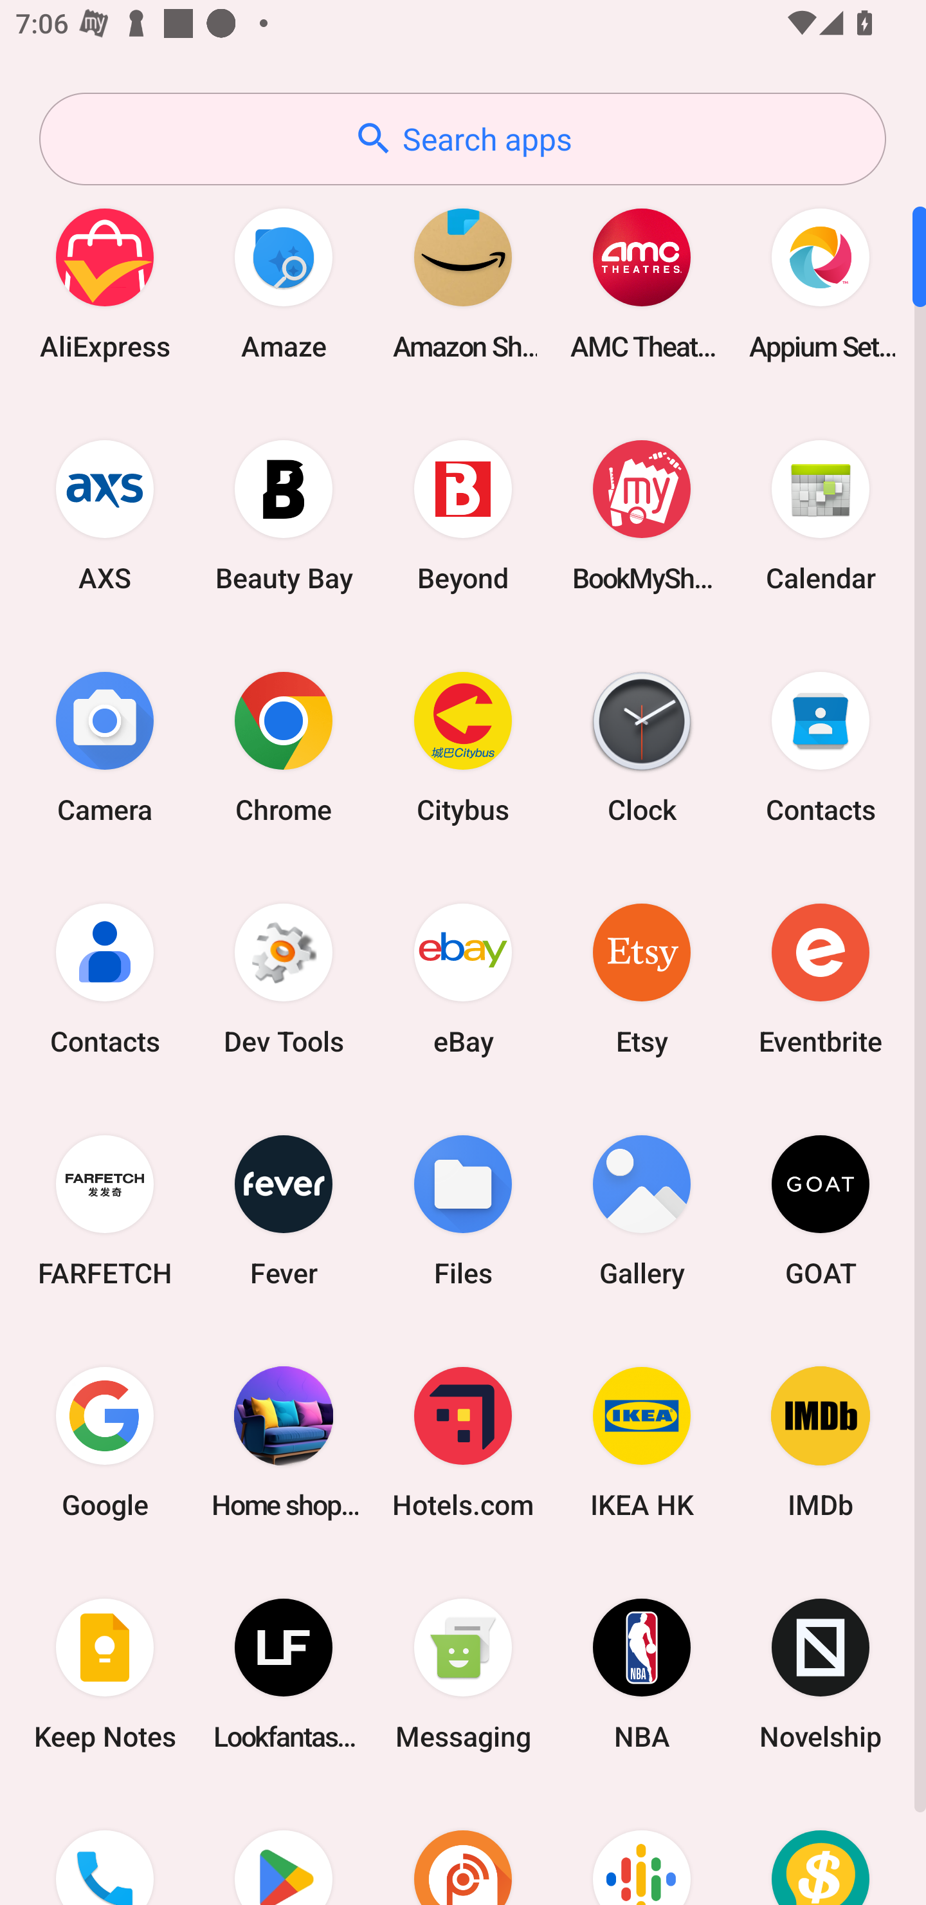 The height and width of the screenshot is (1905, 926). What do you see at coordinates (821, 515) in the screenshot?
I see `Calendar` at bounding box center [821, 515].